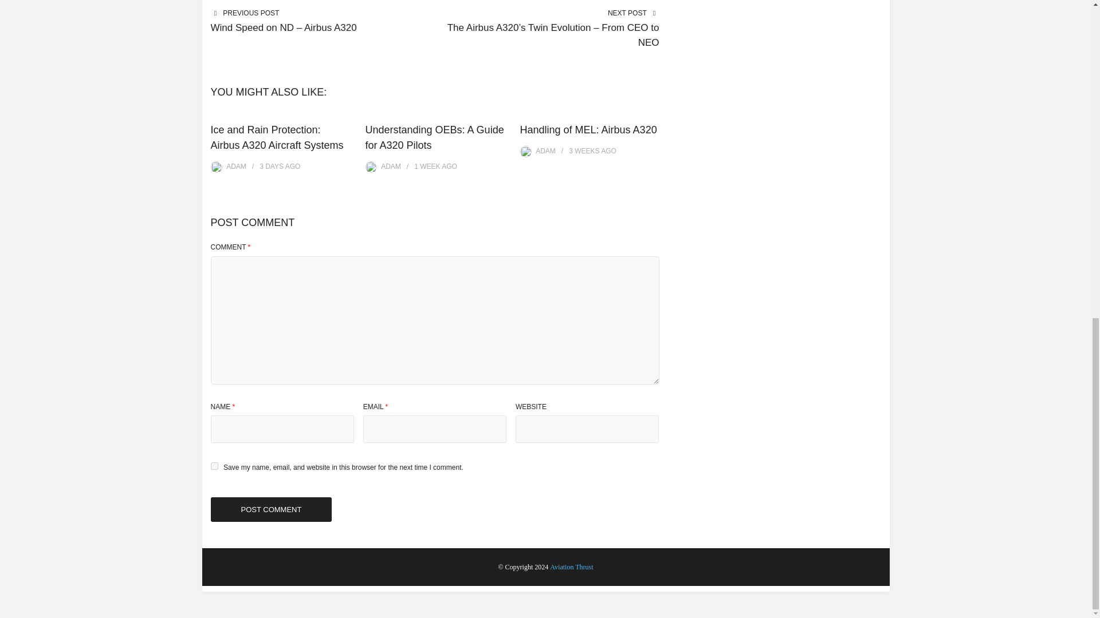  What do you see at coordinates (545, 151) in the screenshot?
I see `ADAM` at bounding box center [545, 151].